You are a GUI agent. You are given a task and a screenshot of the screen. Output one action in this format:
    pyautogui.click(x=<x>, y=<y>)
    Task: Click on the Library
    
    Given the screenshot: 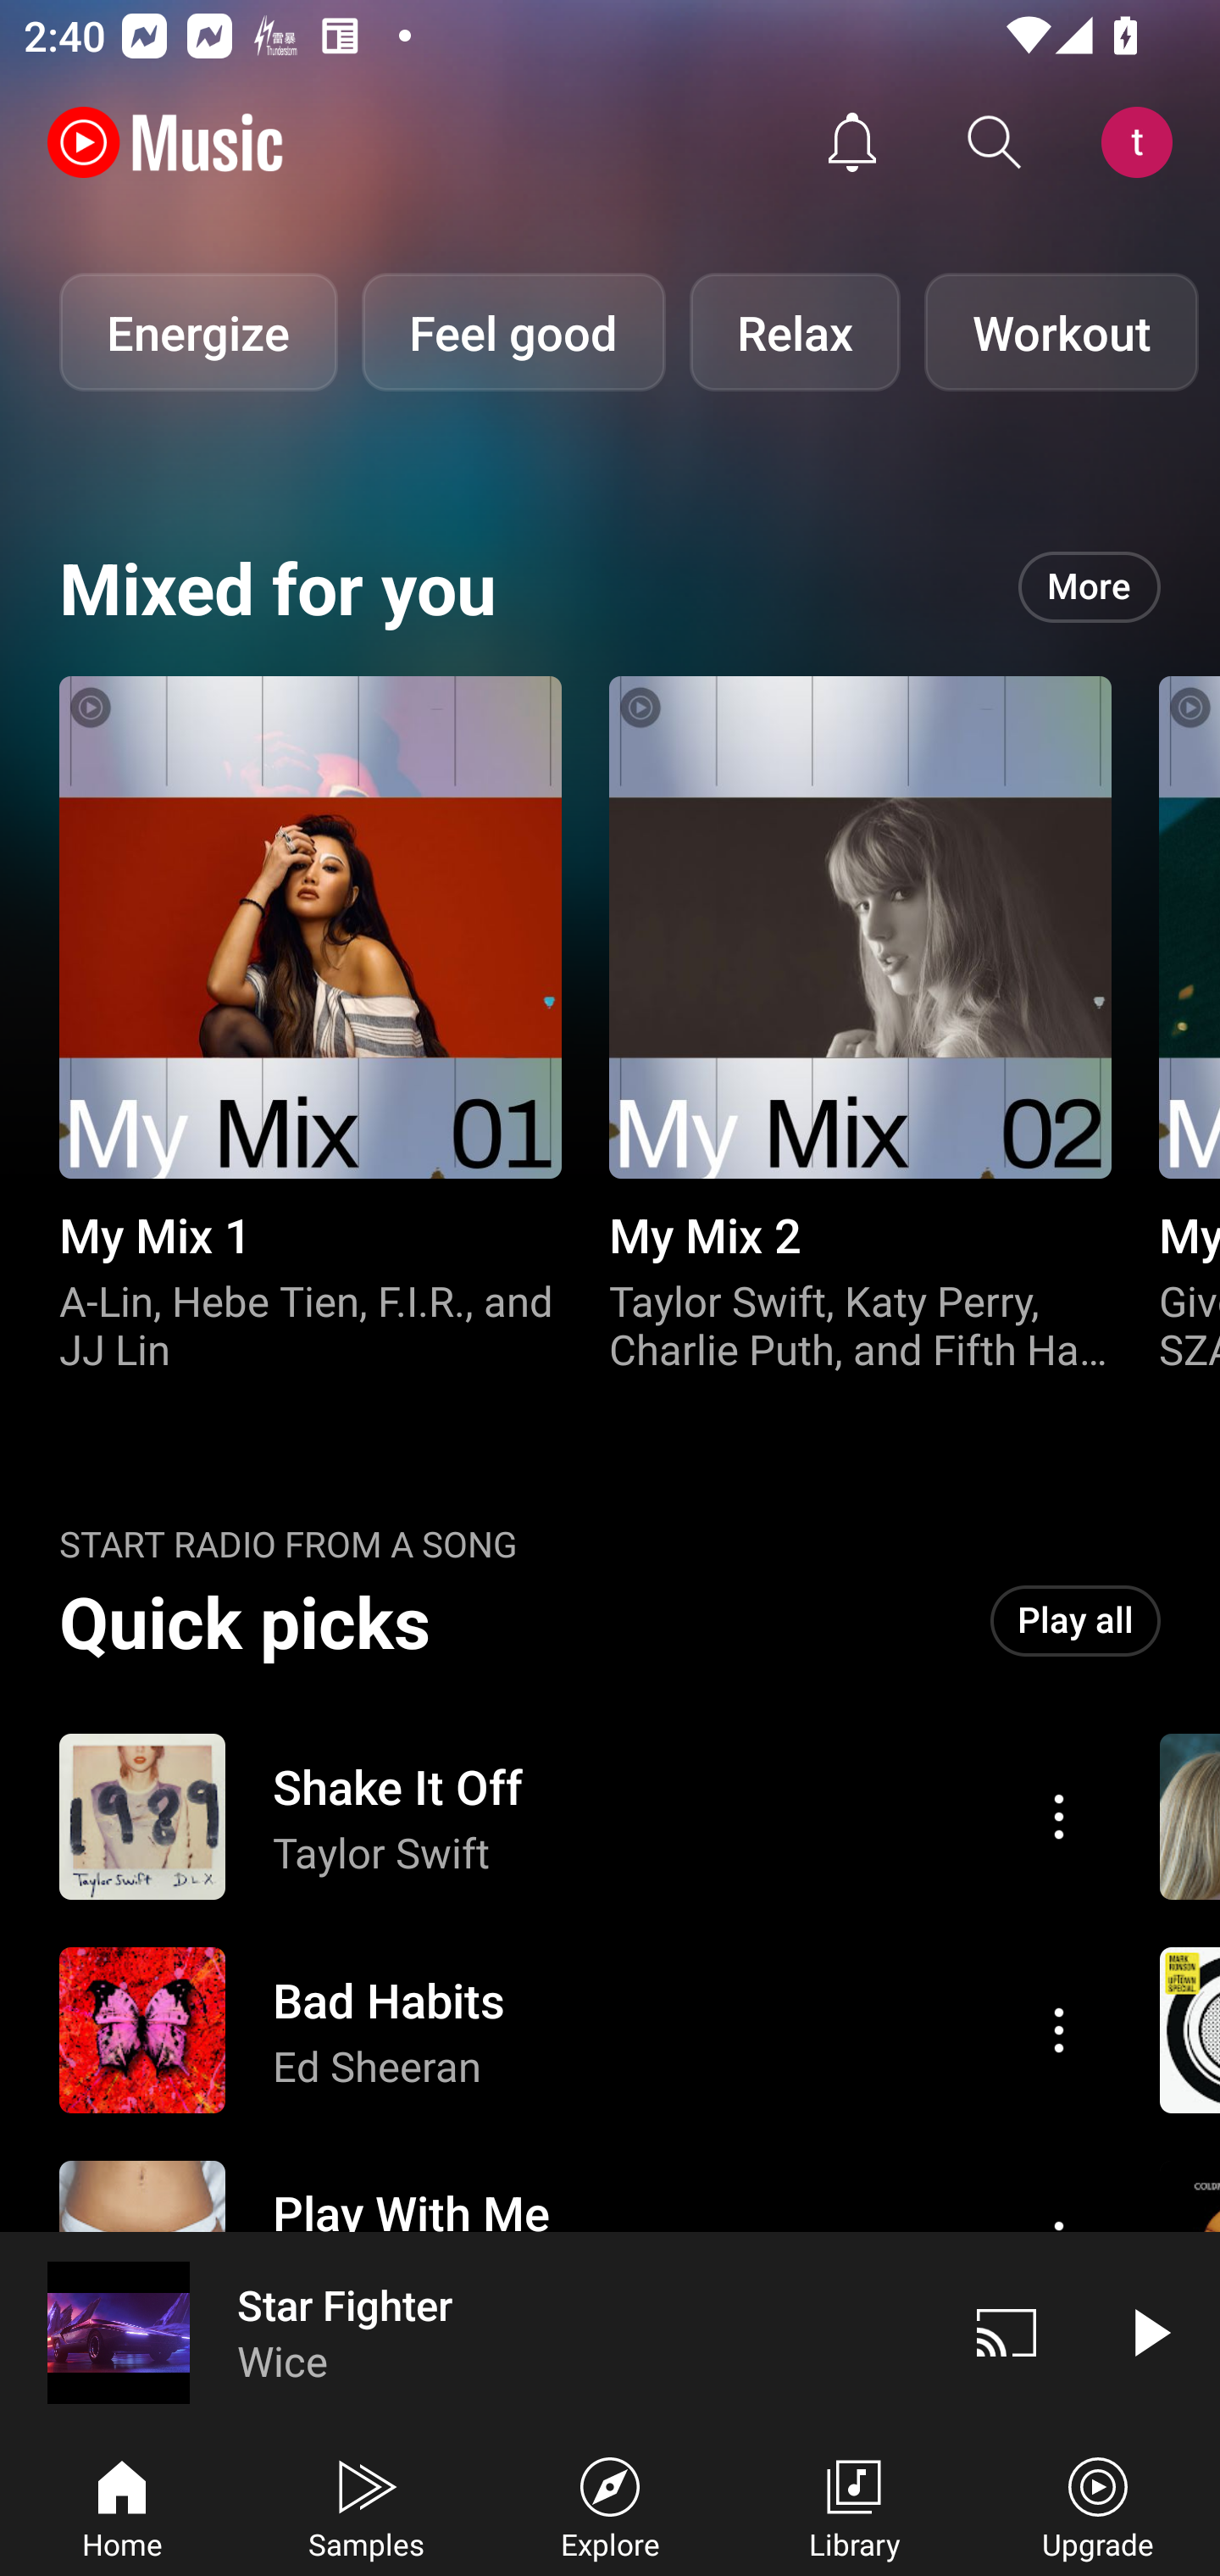 What is the action you would take?
    pyautogui.click(x=854, y=2505)
    